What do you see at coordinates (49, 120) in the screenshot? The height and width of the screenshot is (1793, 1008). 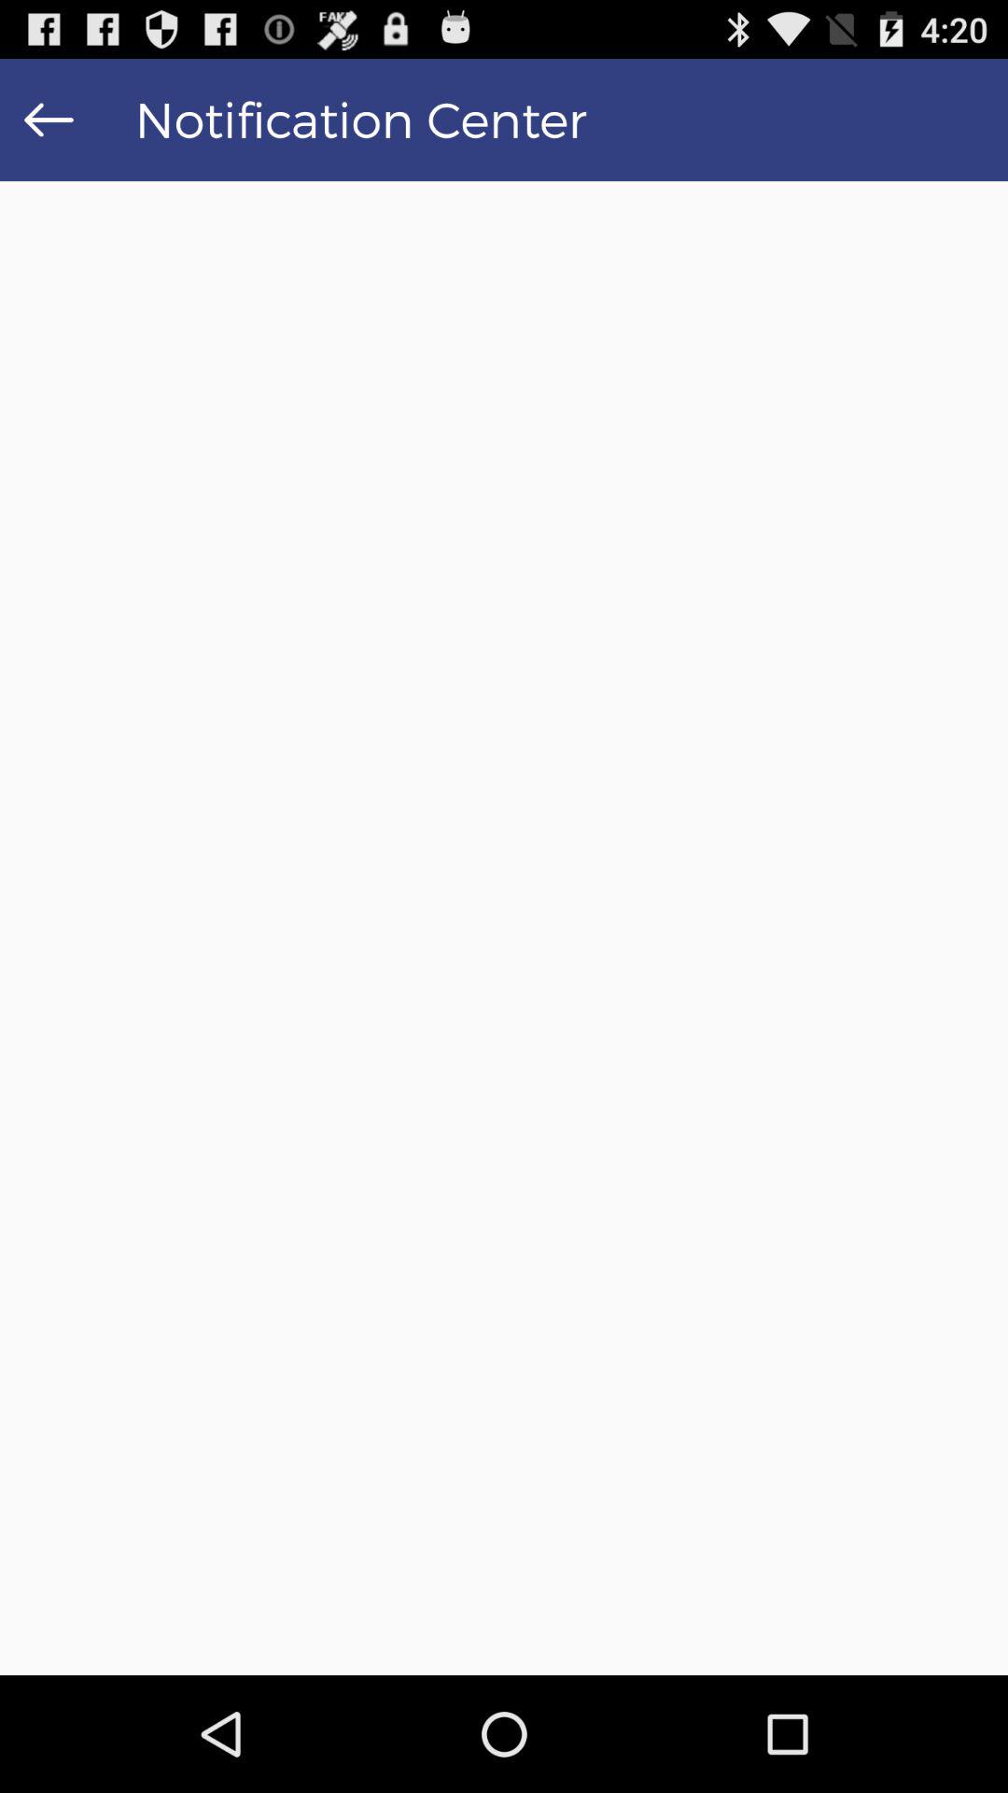 I see `go back` at bounding box center [49, 120].